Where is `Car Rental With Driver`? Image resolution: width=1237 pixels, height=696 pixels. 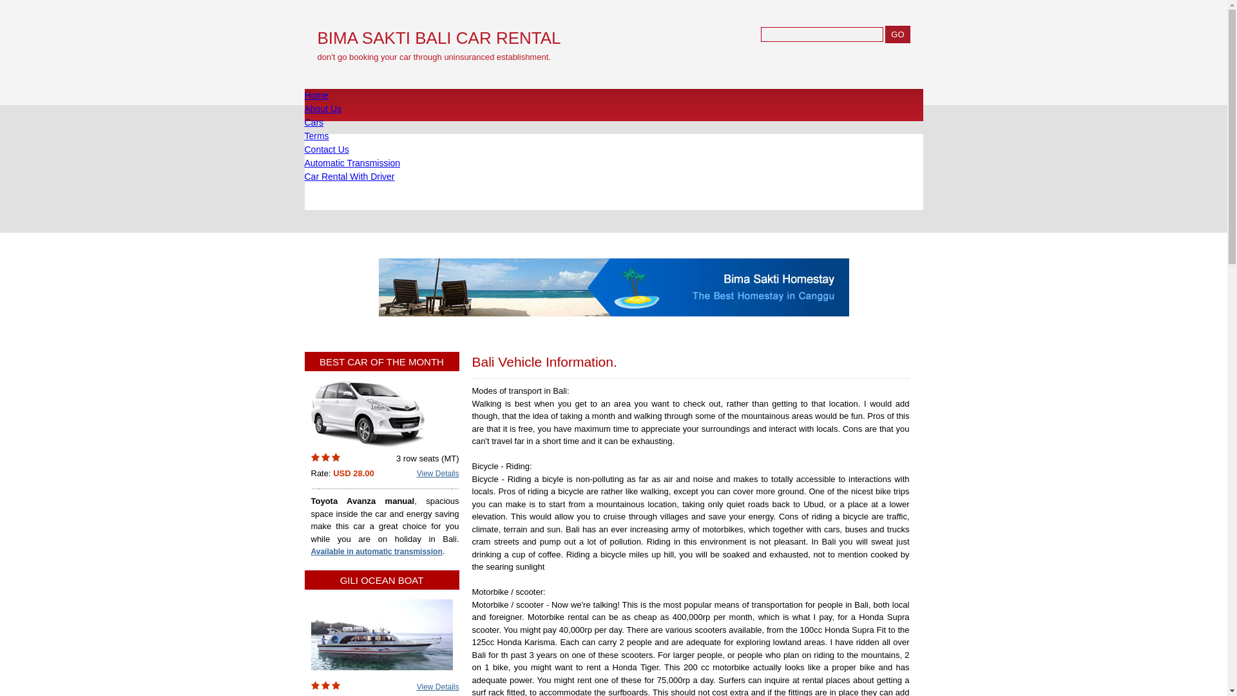
Car Rental With Driver is located at coordinates (349, 176).